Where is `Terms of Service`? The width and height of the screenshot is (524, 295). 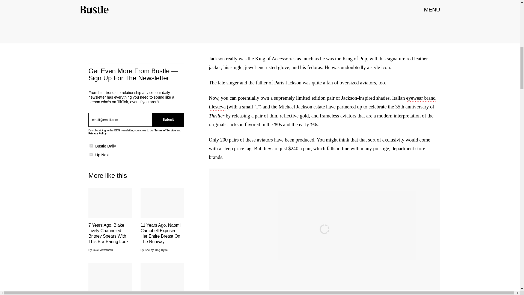
Terms of Service is located at coordinates (165, 130).